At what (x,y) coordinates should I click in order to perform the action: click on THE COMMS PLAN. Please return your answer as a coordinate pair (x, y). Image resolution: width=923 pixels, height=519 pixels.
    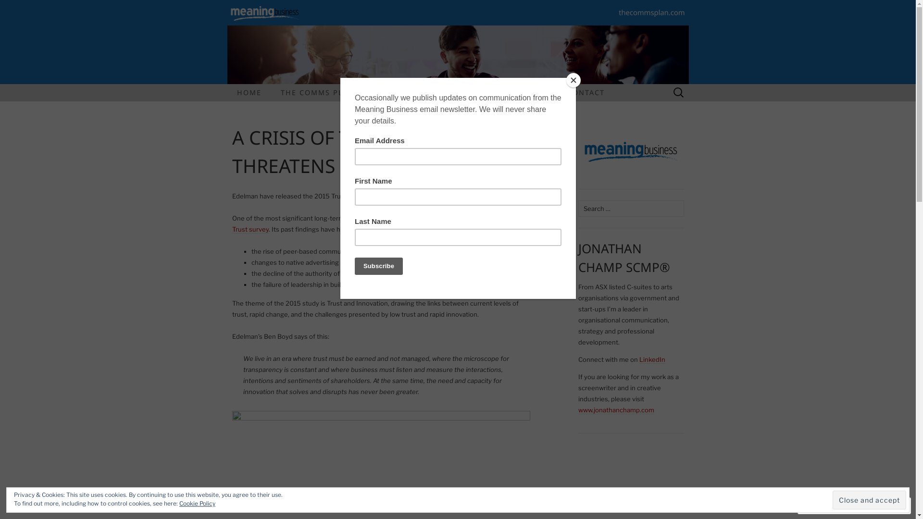
    Looking at the image, I should click on (317, 93).